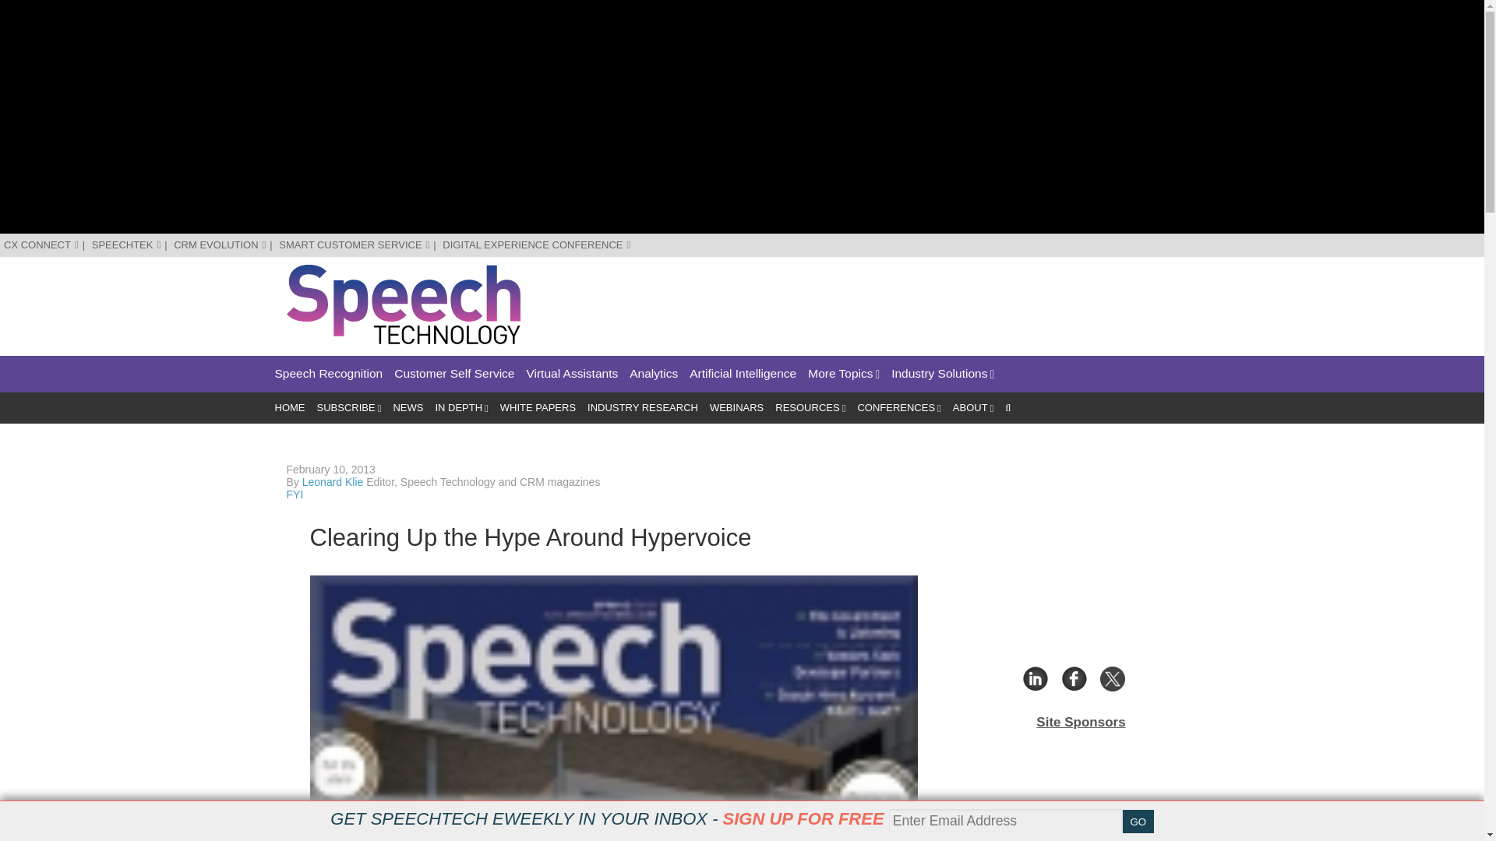  I want to click on DIGITAL EXPERIENCE CONFERENCE, so click(536, 245).